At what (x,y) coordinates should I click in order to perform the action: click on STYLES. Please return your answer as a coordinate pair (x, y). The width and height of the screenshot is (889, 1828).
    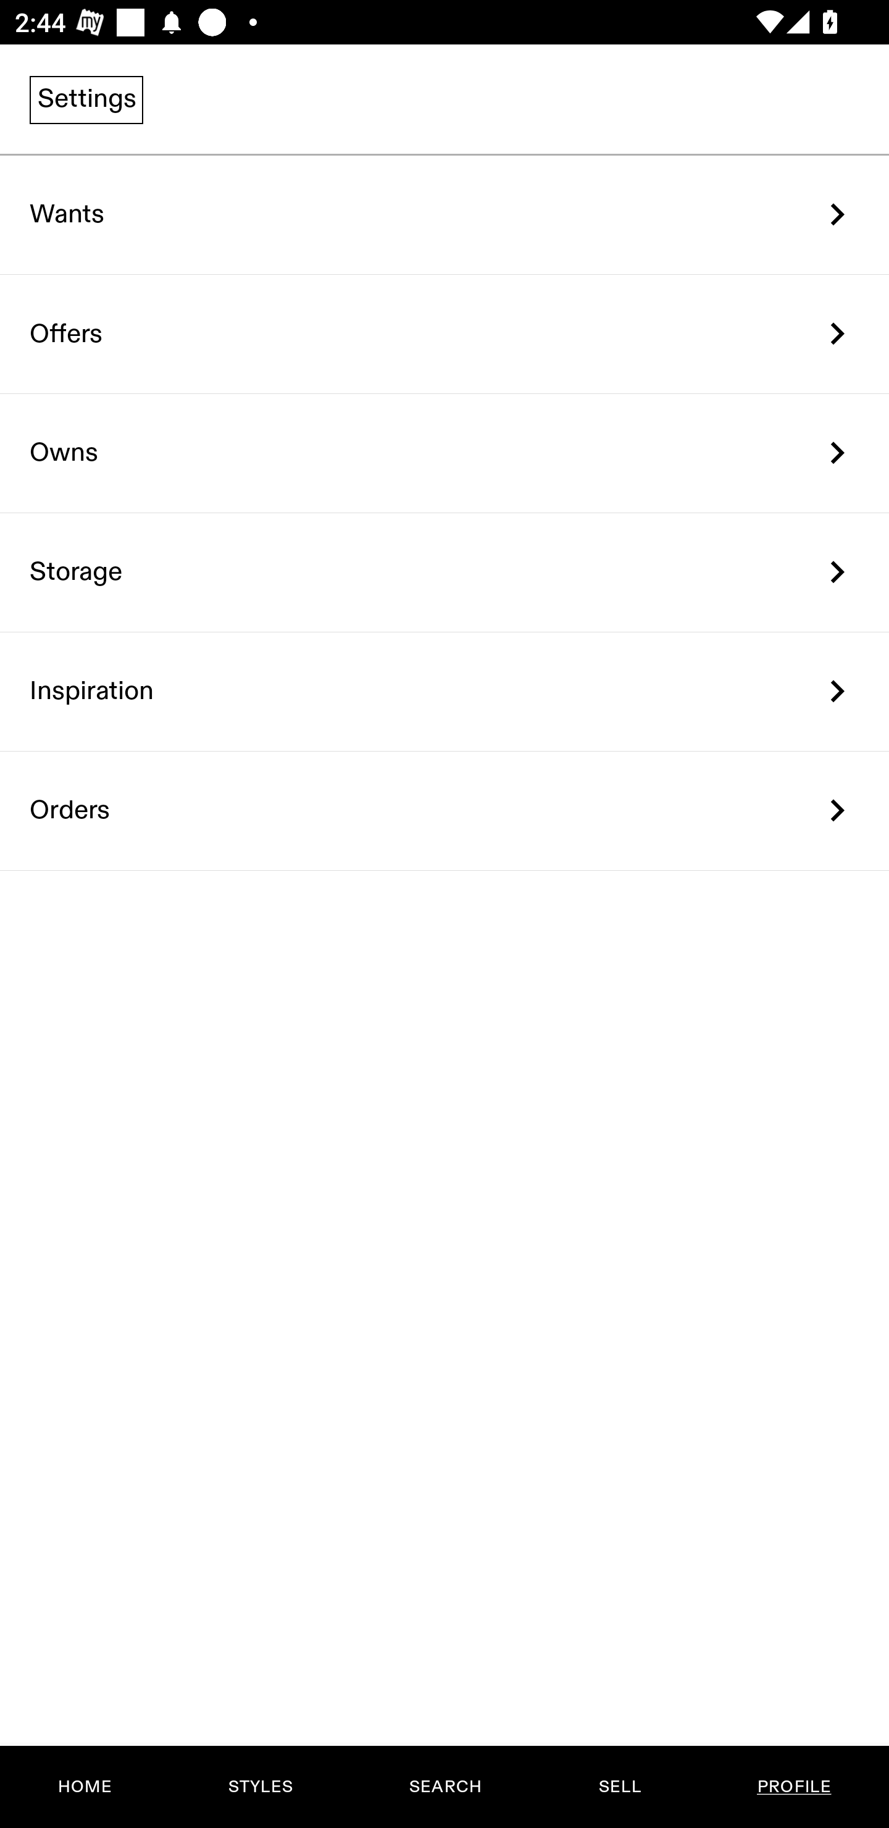
    Looking at the image, I should click on (260, 1787).